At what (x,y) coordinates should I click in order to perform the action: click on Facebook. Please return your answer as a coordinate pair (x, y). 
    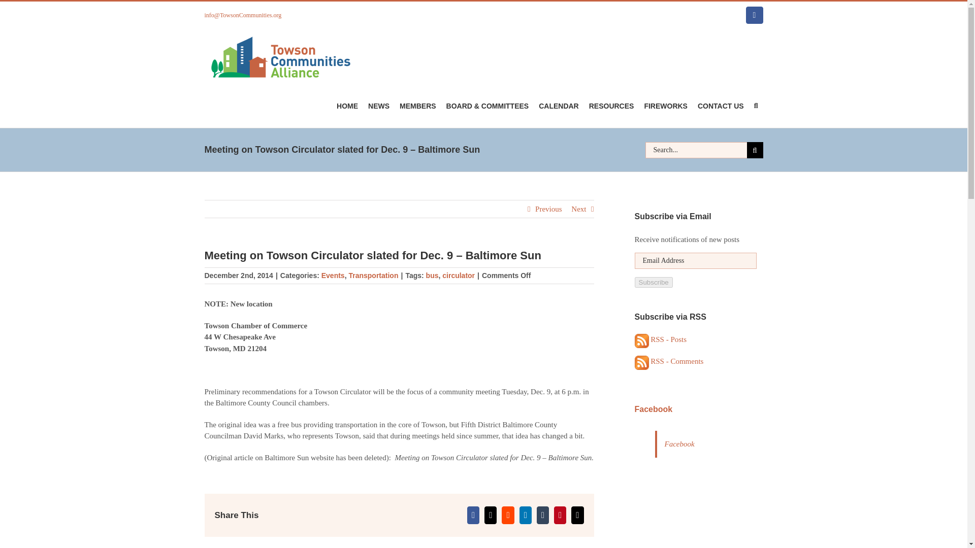
    Looking at the image, I should click on (755, 15).